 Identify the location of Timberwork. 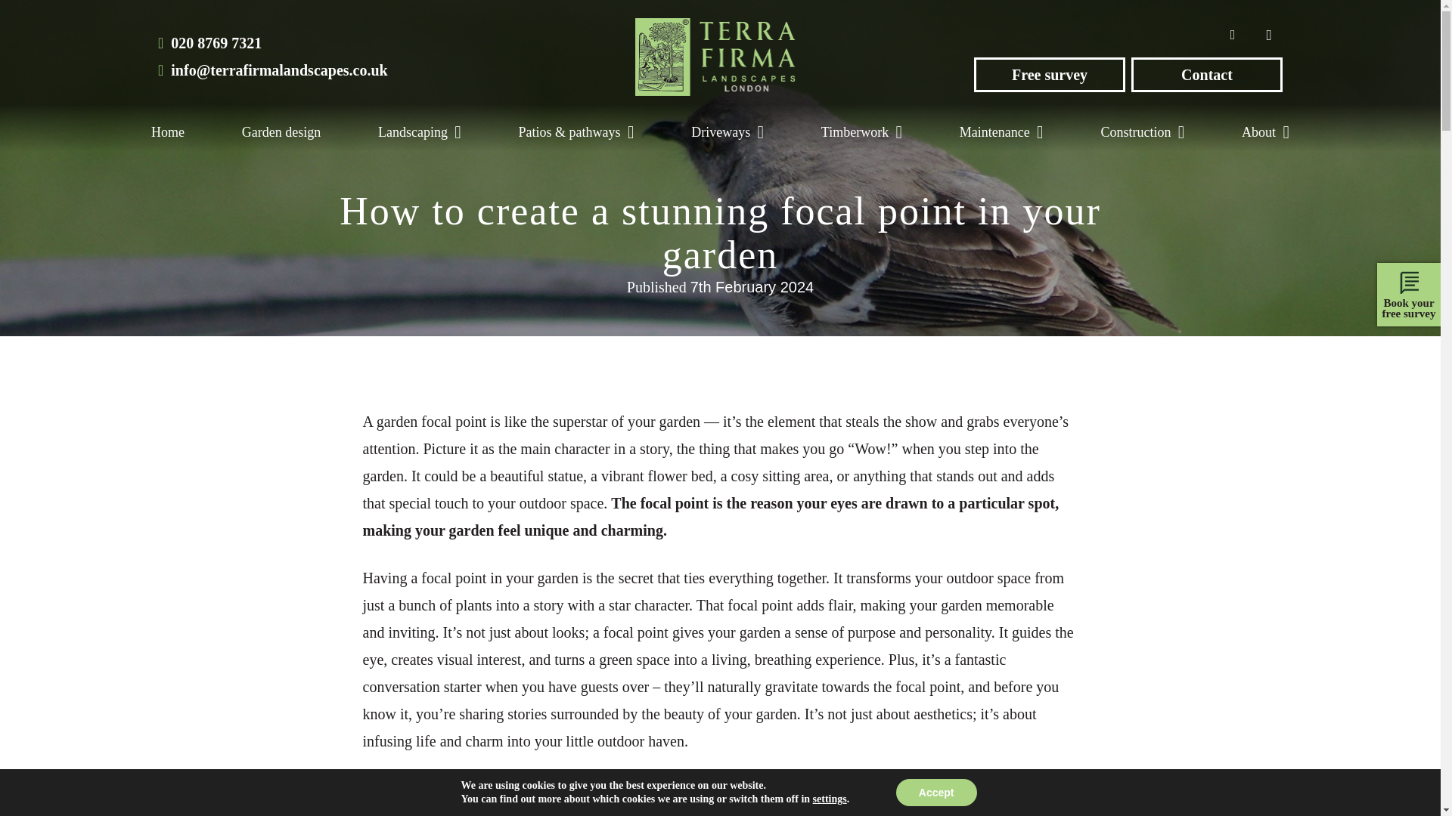
(861, 131).